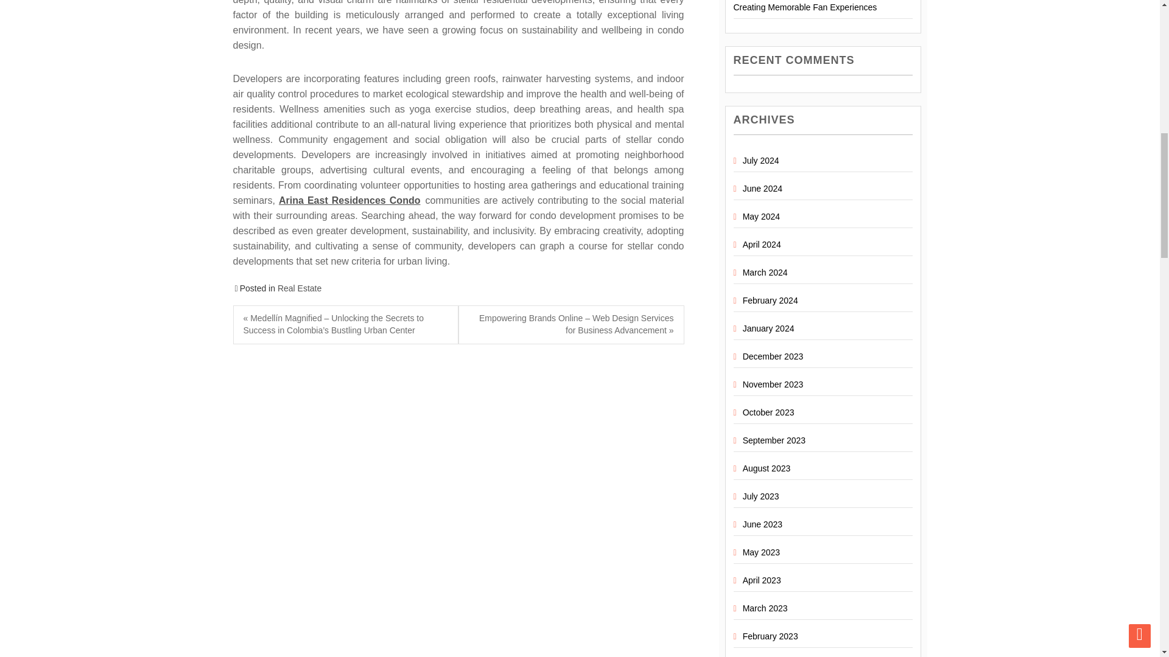  What do you see at coordinates (762, 189) in the screenshot?
I see `June 2024` at bounding box center [762, 189].